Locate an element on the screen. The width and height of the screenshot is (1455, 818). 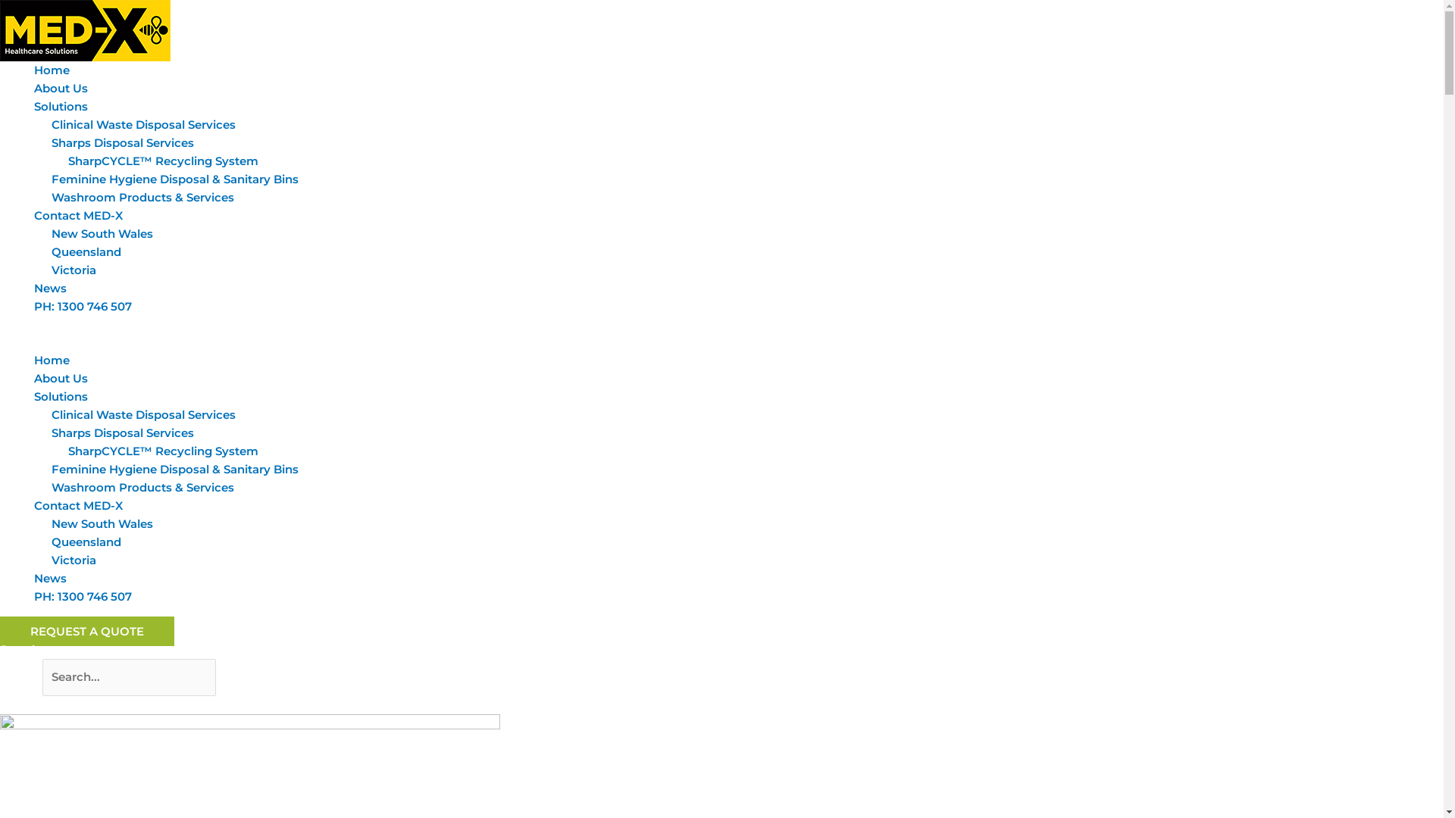
Contact MED-X is located at coordinates (79, 215).